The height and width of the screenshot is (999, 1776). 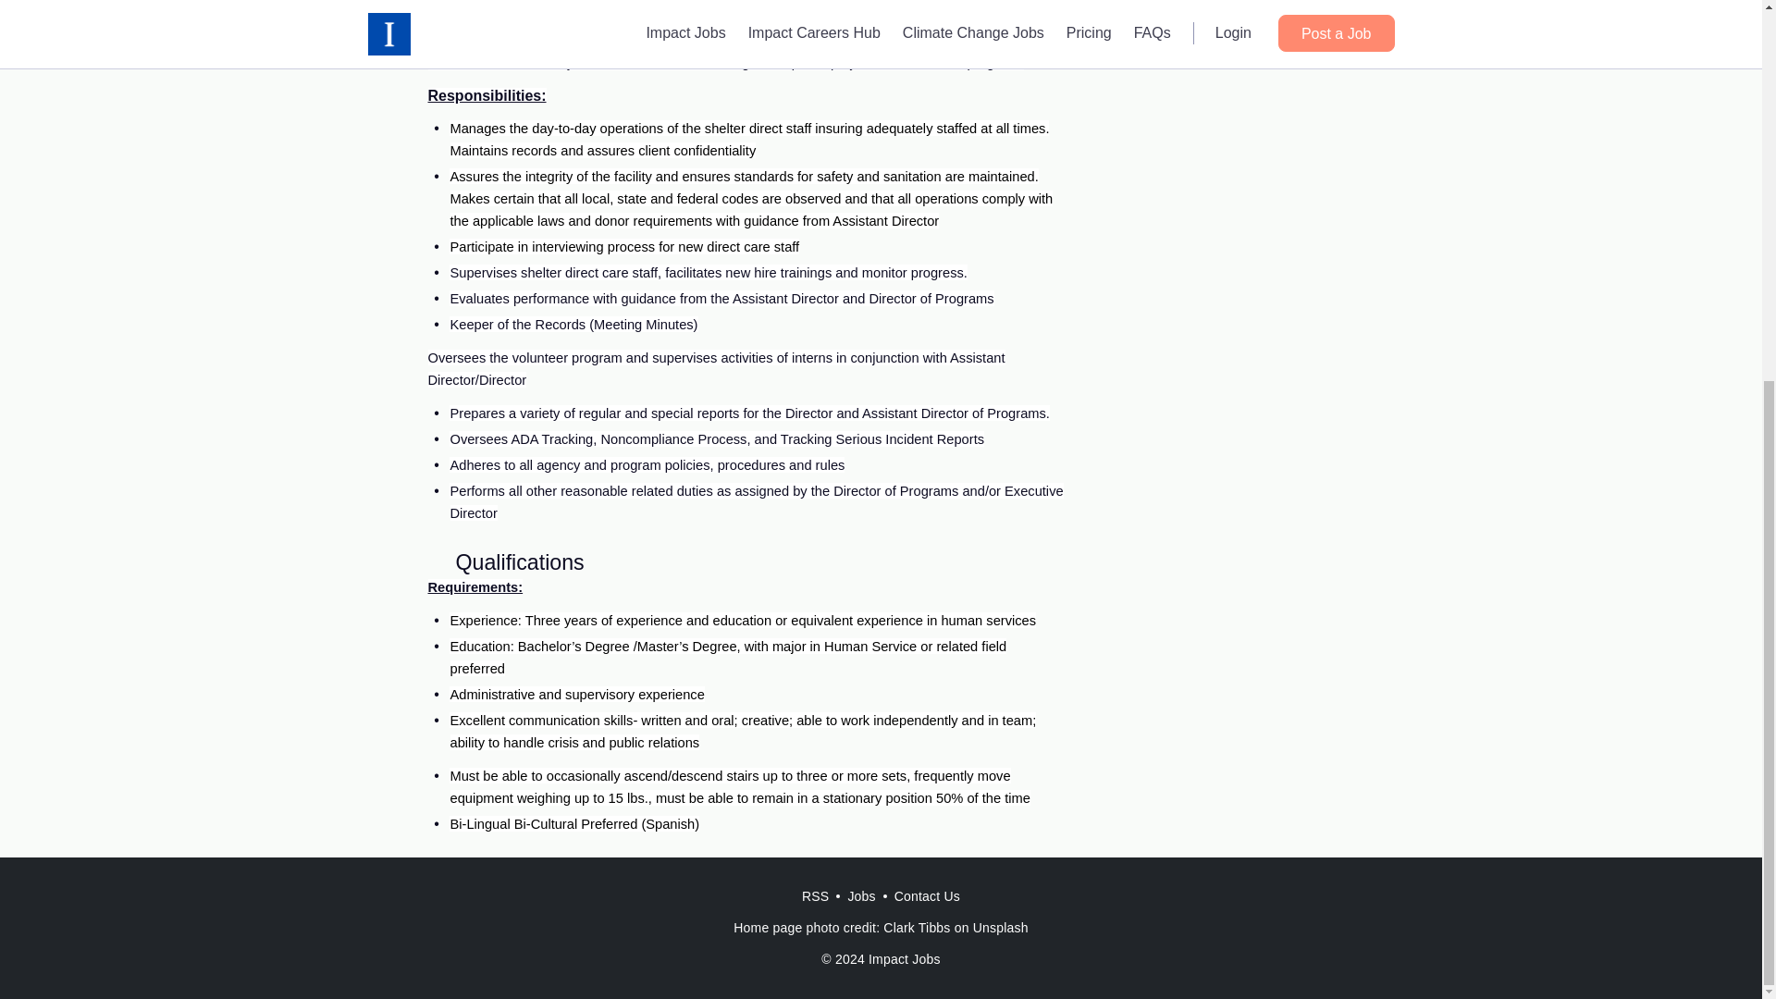 I want to click on Unsplash, so click(x=1001, y=927).